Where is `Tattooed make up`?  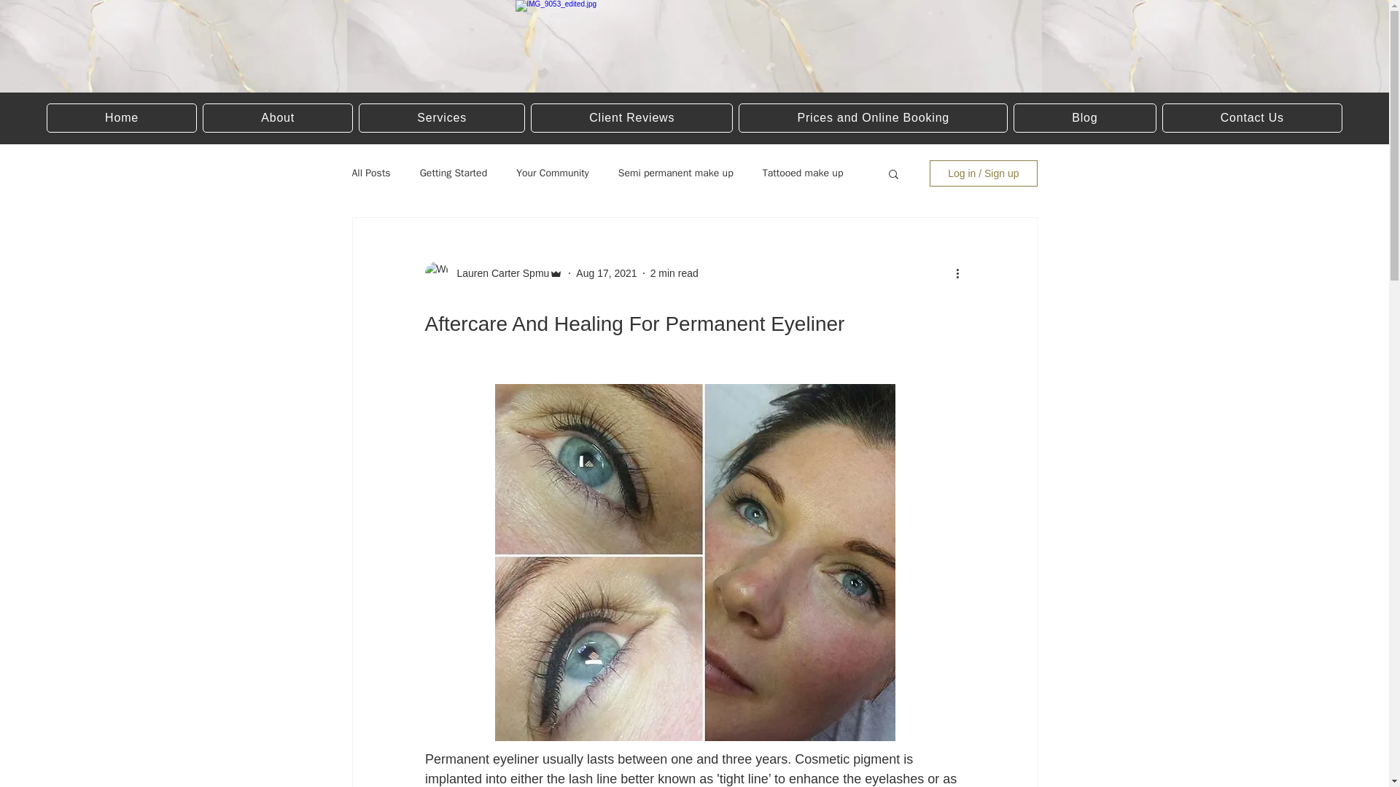
Tattooed make up is located at coordinates (804, 173).